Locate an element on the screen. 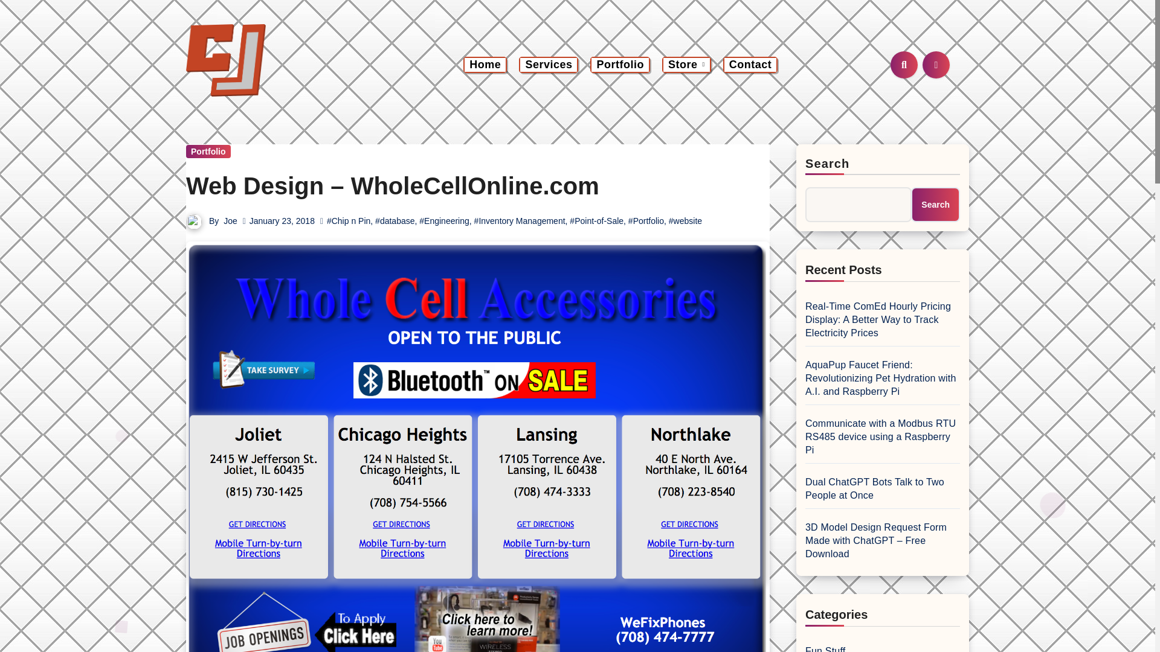 This screenshot has width=1160, height=652. Home is located at coordinates (485, 65).